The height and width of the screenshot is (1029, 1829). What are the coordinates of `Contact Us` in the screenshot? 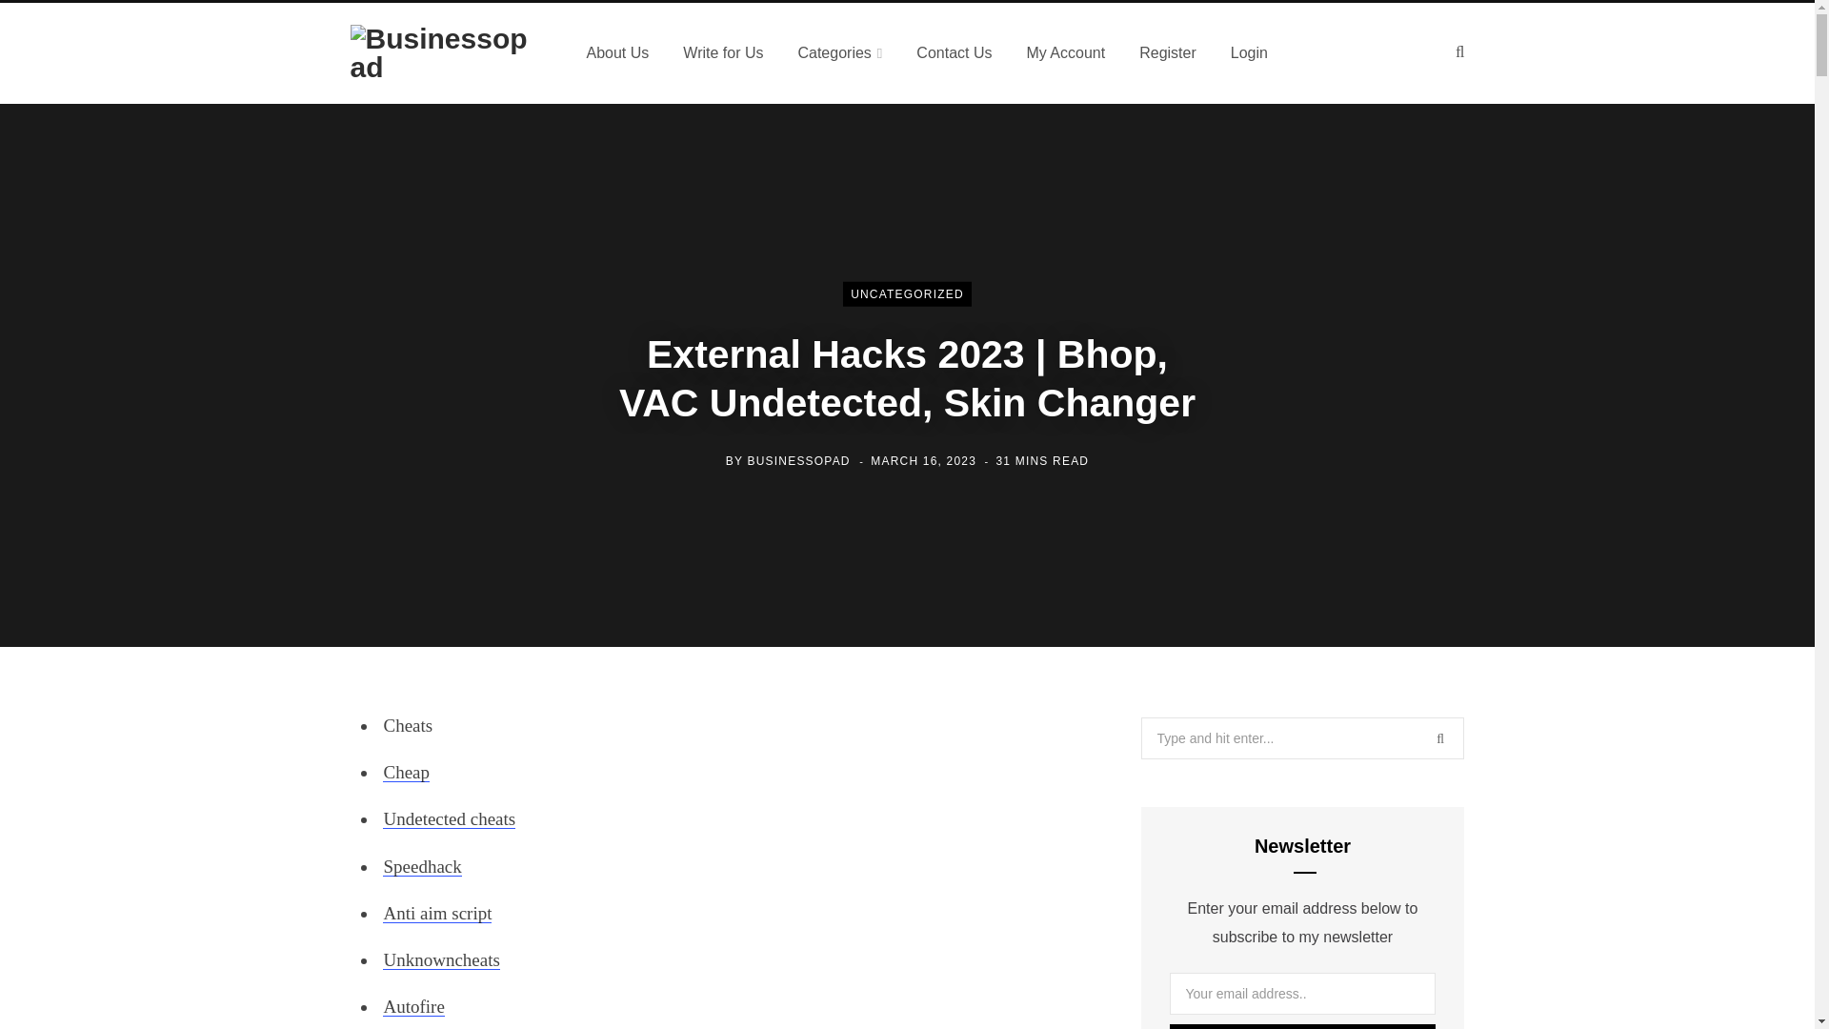 It's located at (955, 52).